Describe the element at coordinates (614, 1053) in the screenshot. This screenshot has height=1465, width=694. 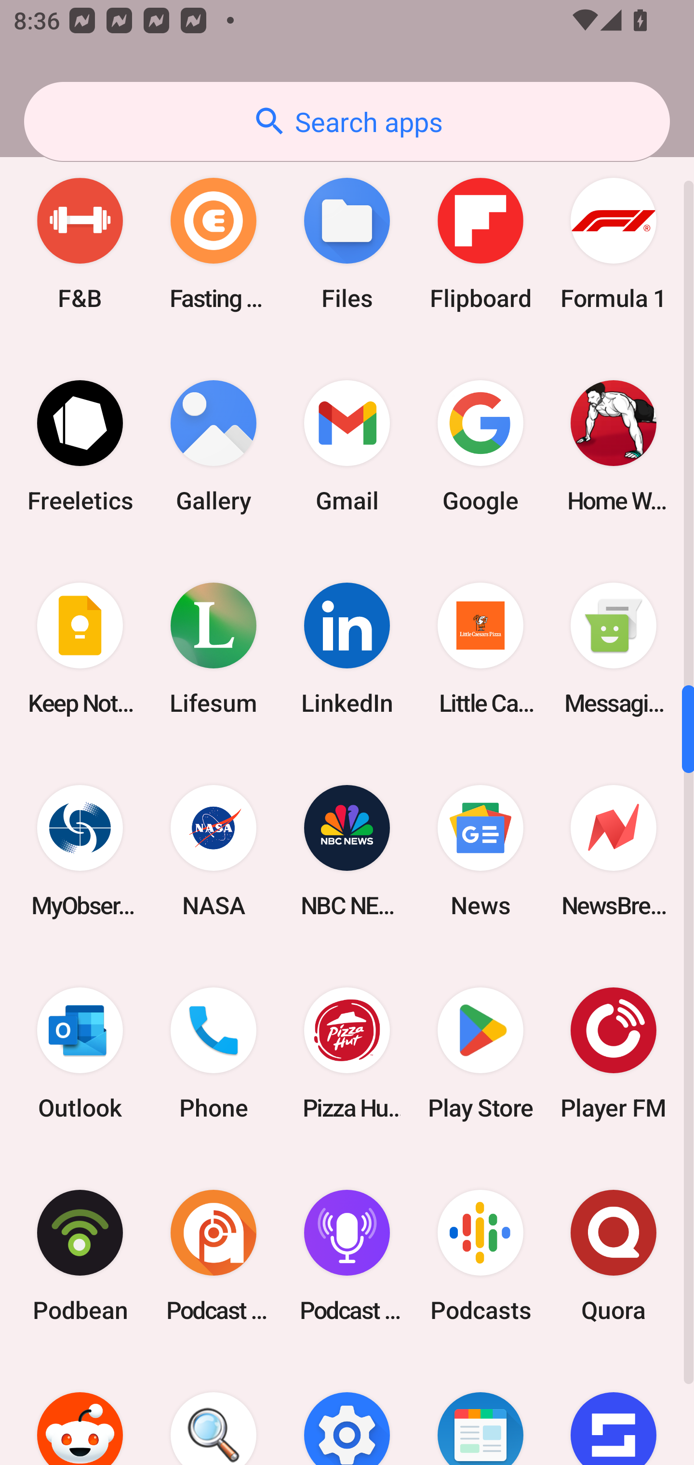
I see `Player FM` at that location.